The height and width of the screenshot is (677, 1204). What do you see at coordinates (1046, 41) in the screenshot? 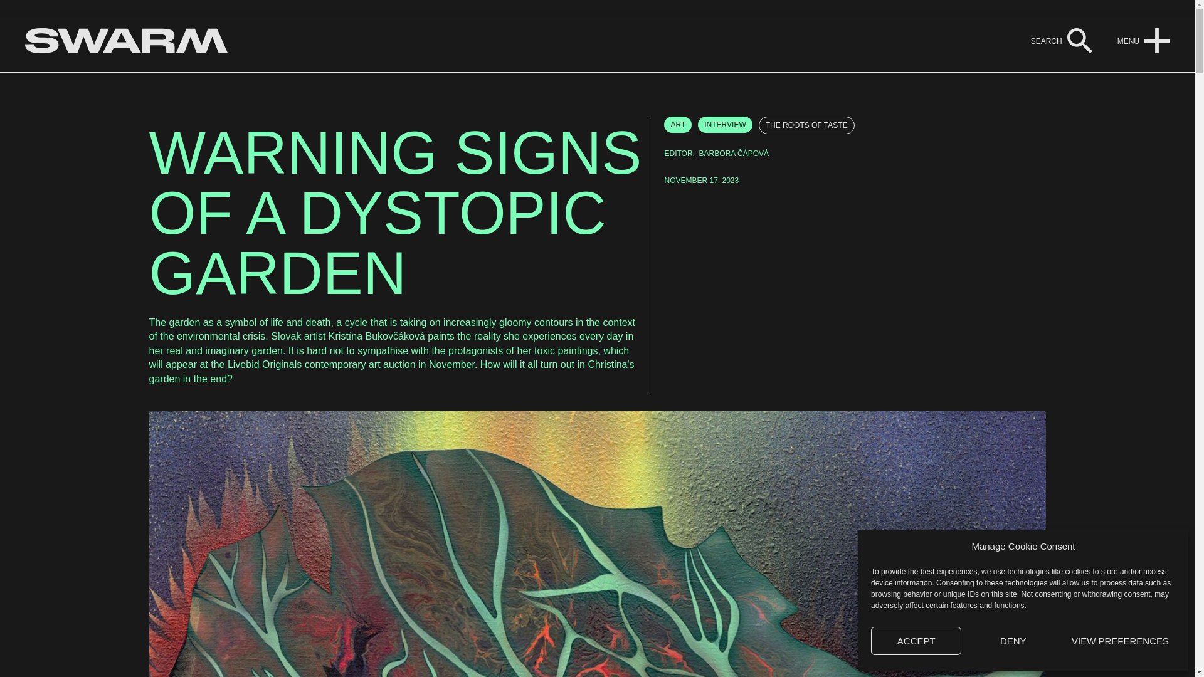
I see `SEARCH` at bounding box center [1046, 41].